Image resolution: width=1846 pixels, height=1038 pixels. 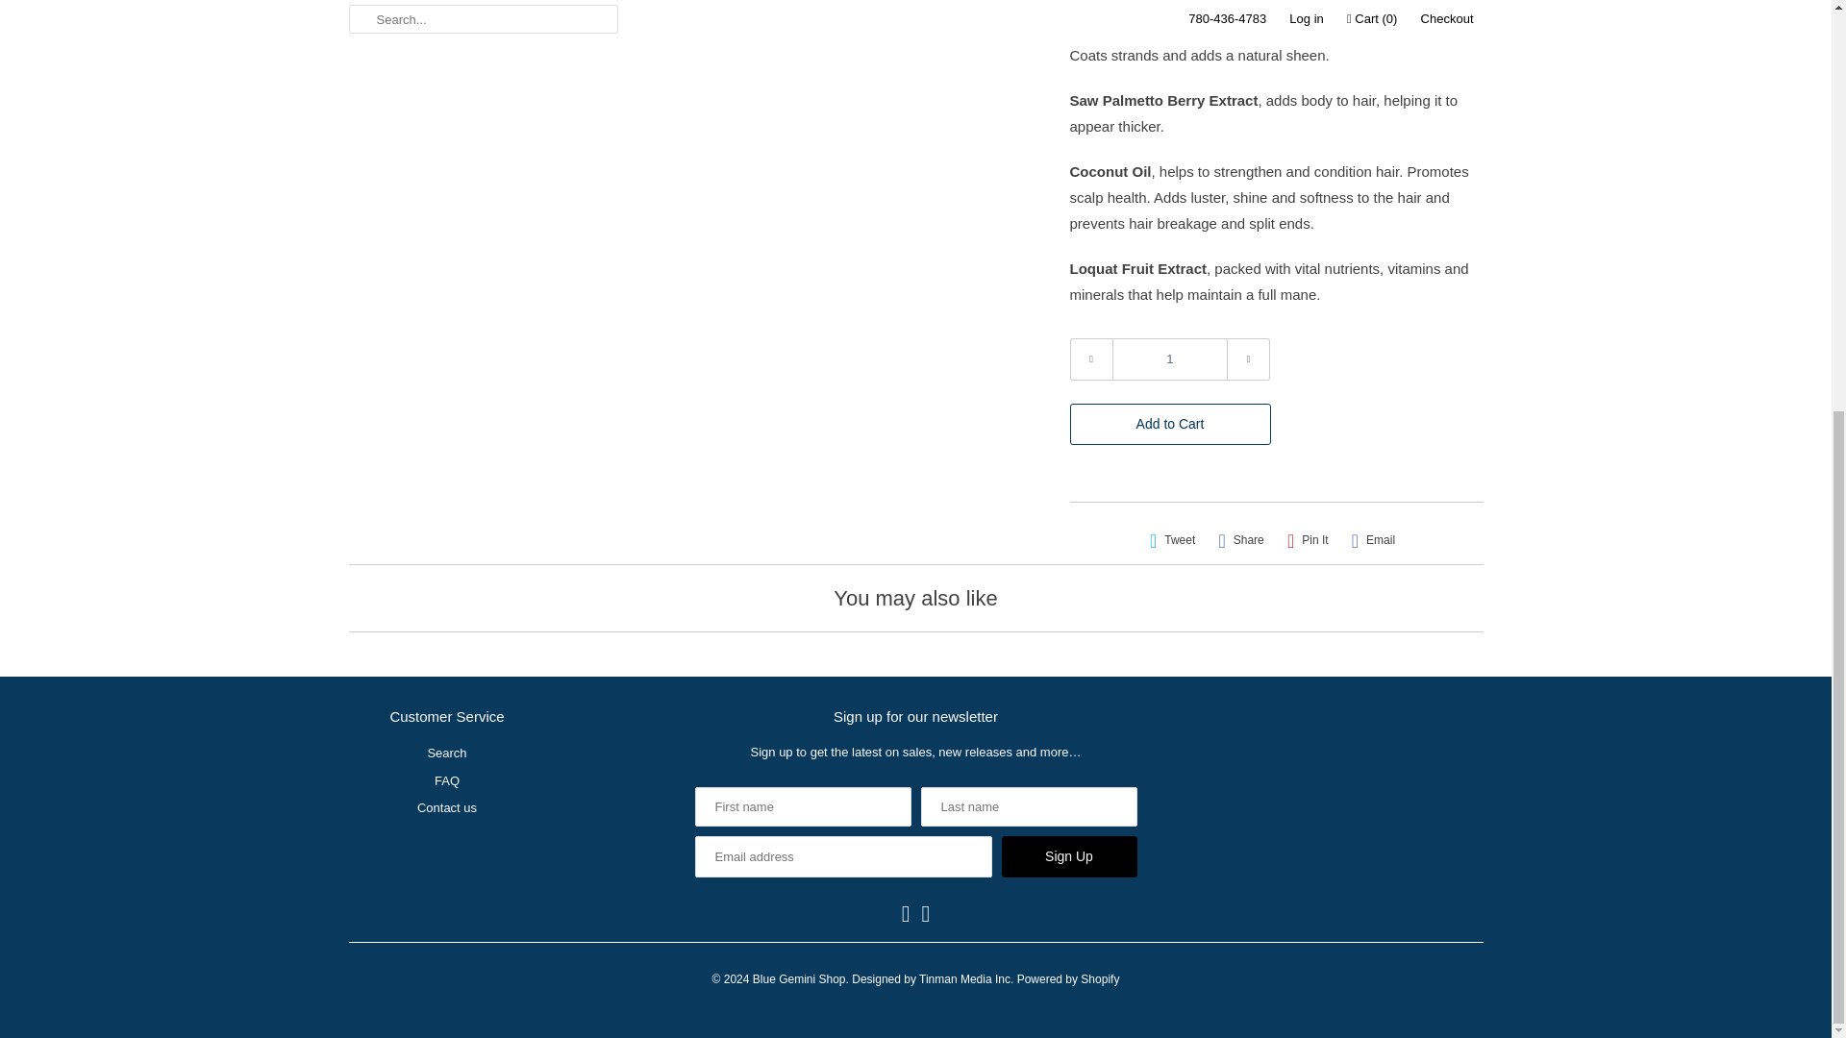 What do you see at coordinates (1069, 856) in the screenshot?
I see `Sign Up` at bounding box center [1069, 856].